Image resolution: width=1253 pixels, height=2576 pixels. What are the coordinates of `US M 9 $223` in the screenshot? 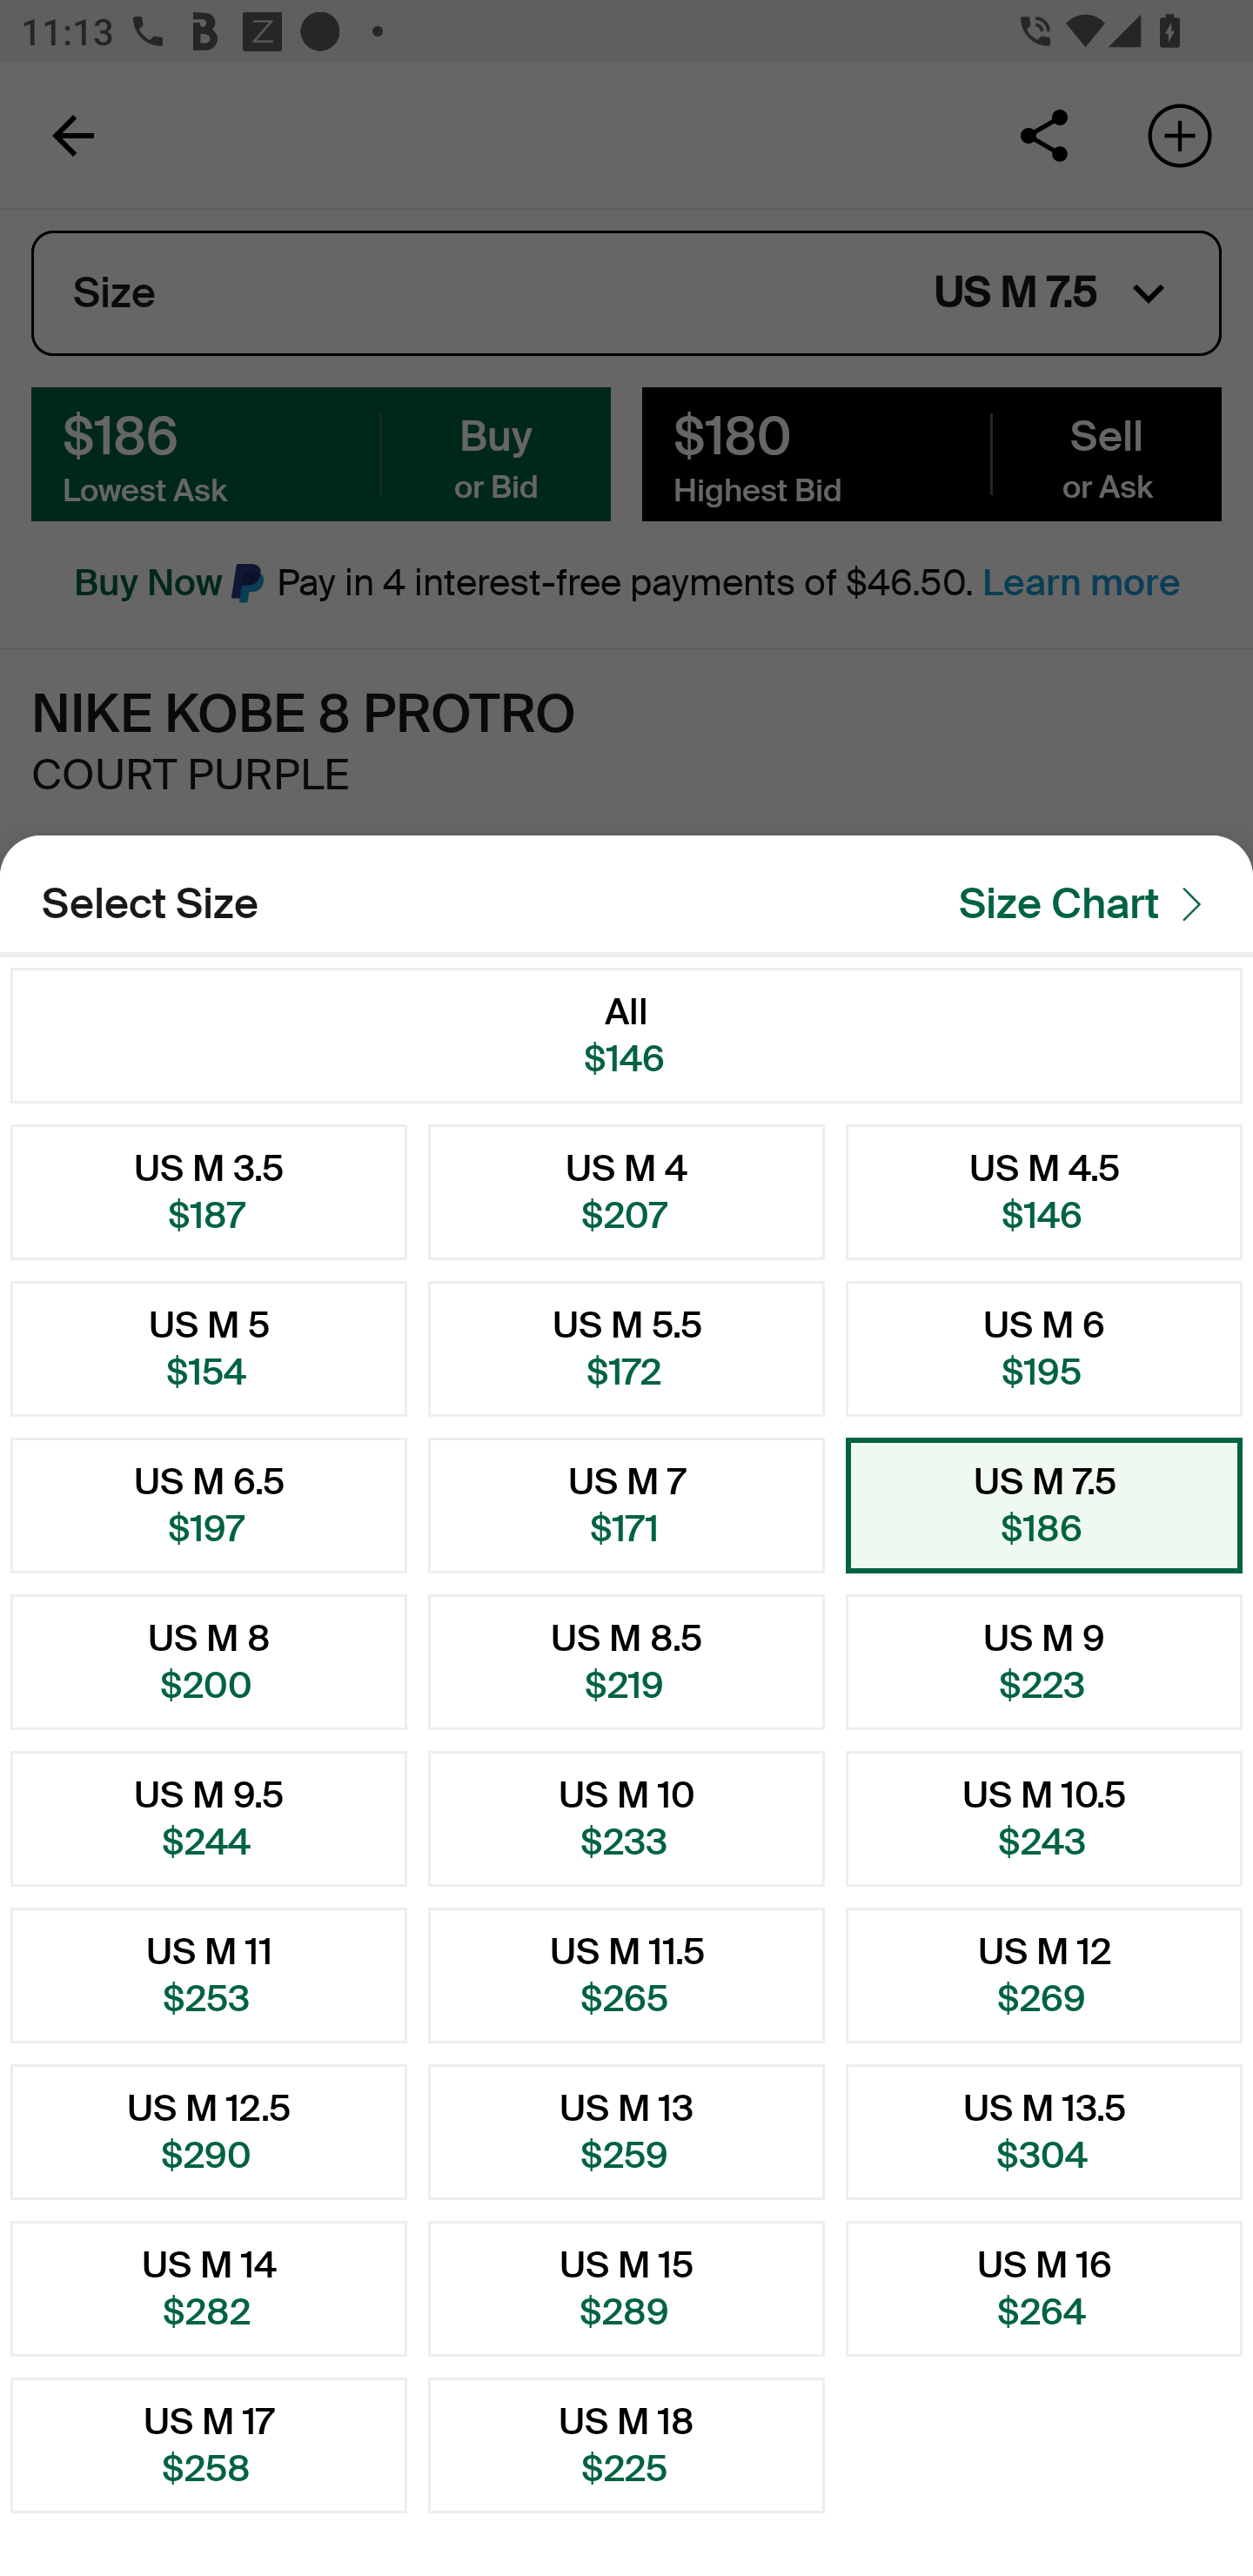 It's located at (1044, 1662).